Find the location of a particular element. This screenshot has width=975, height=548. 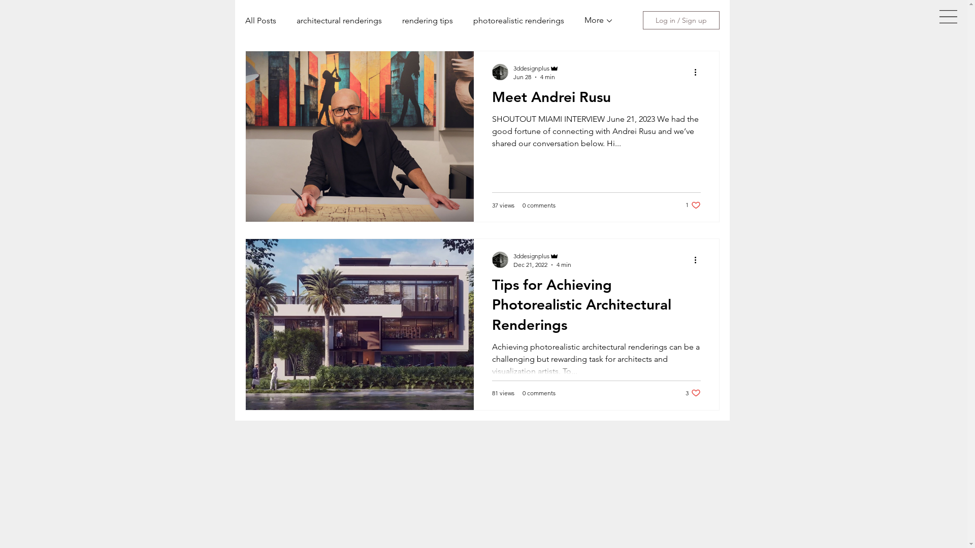

1 like. Post not marked as liked
1 is located at coordinates (693, 205).